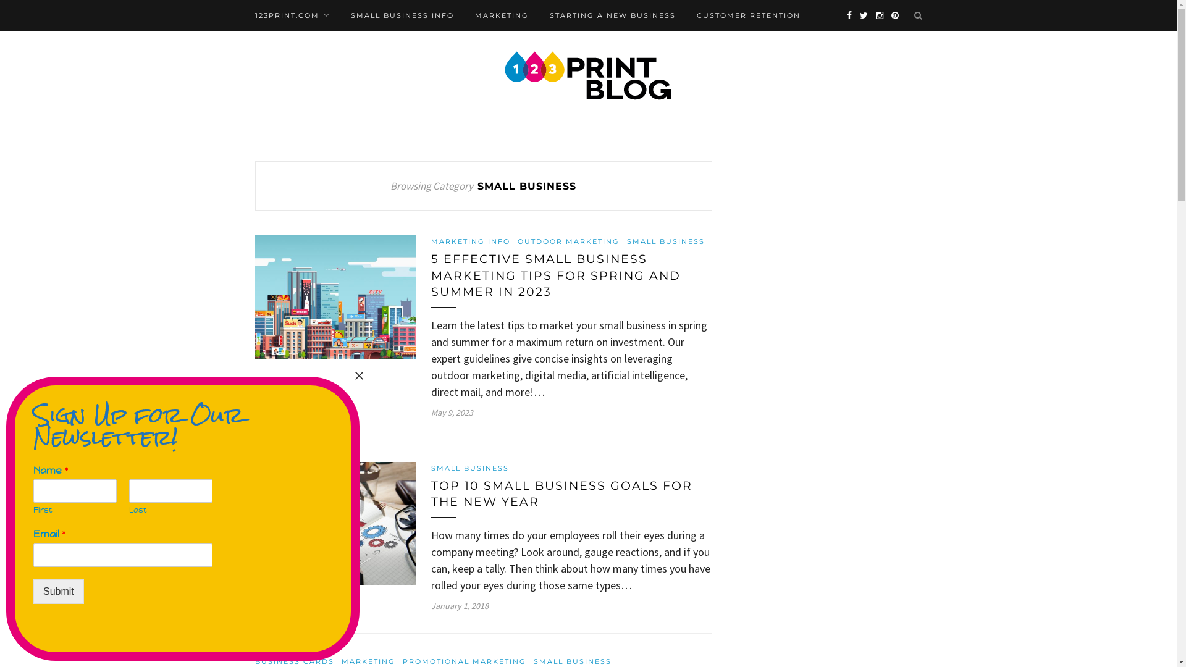 Image resolution: width=1186 pixels, height=667 pixels. Describe the element at coordinates (573, 661) in the screenshot. I see `SMALL BUSINESS` at that location.